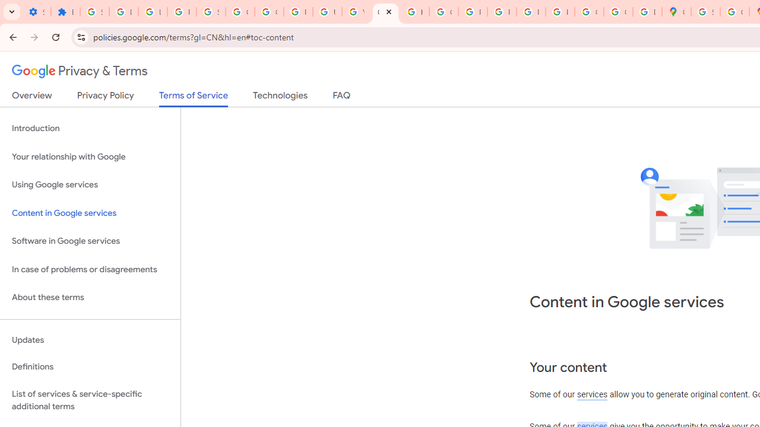  I want to click on Introduction, so click(90, 128).